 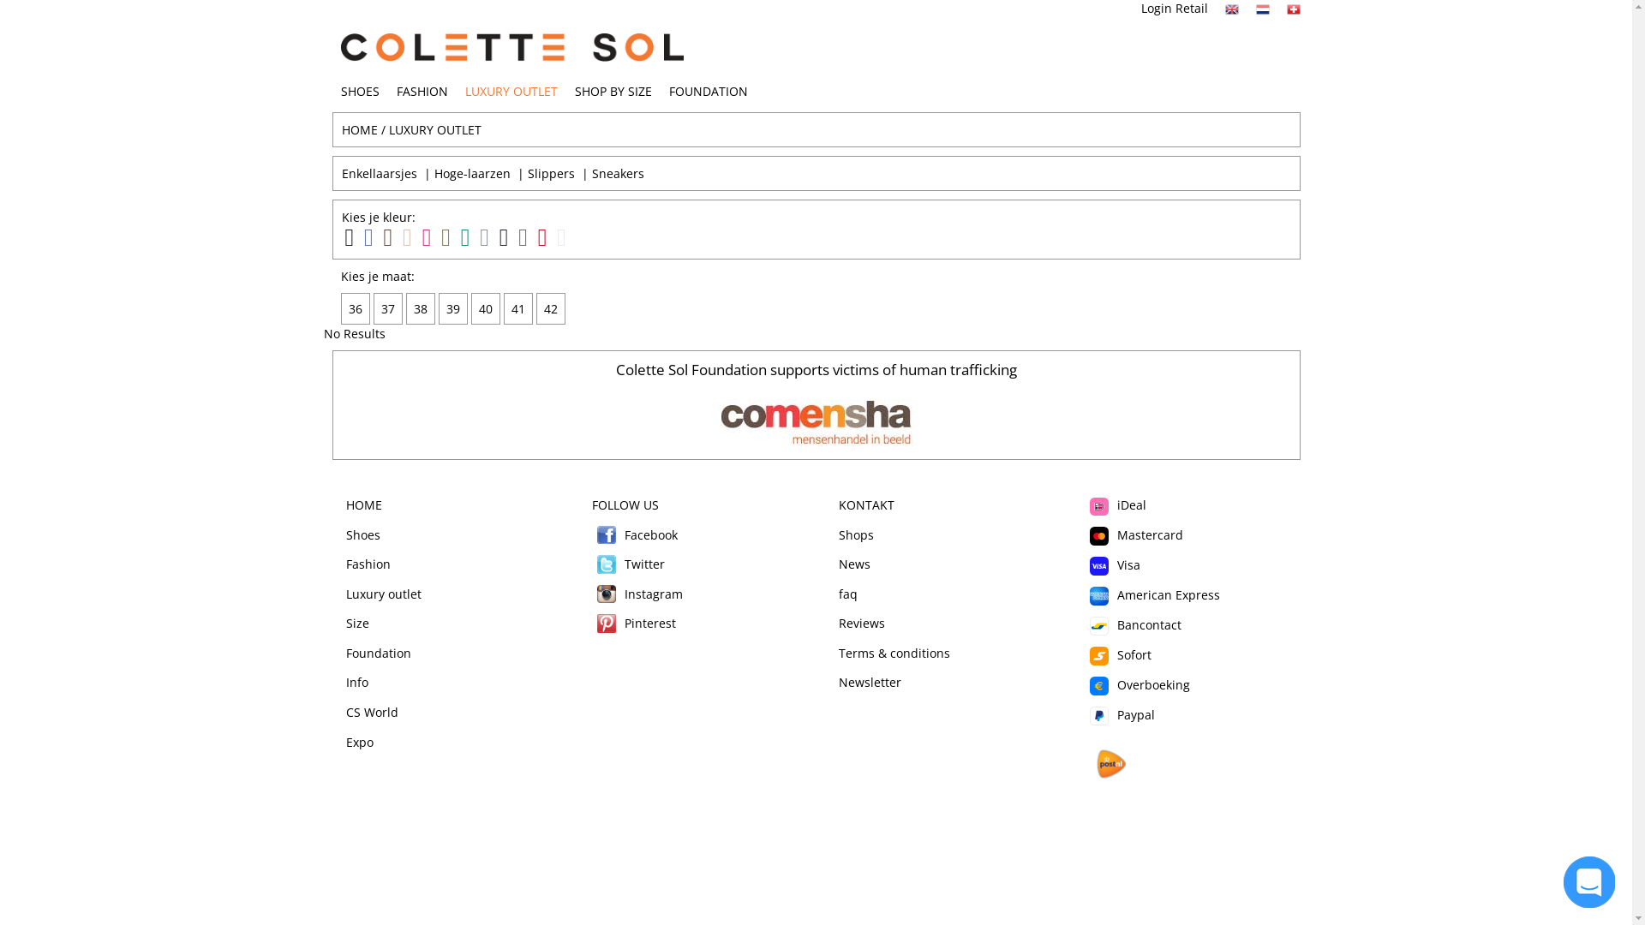 What do you see at coordinates (847, 594) in the screenshot?
I see `faq` at bounding box center [847, 594].